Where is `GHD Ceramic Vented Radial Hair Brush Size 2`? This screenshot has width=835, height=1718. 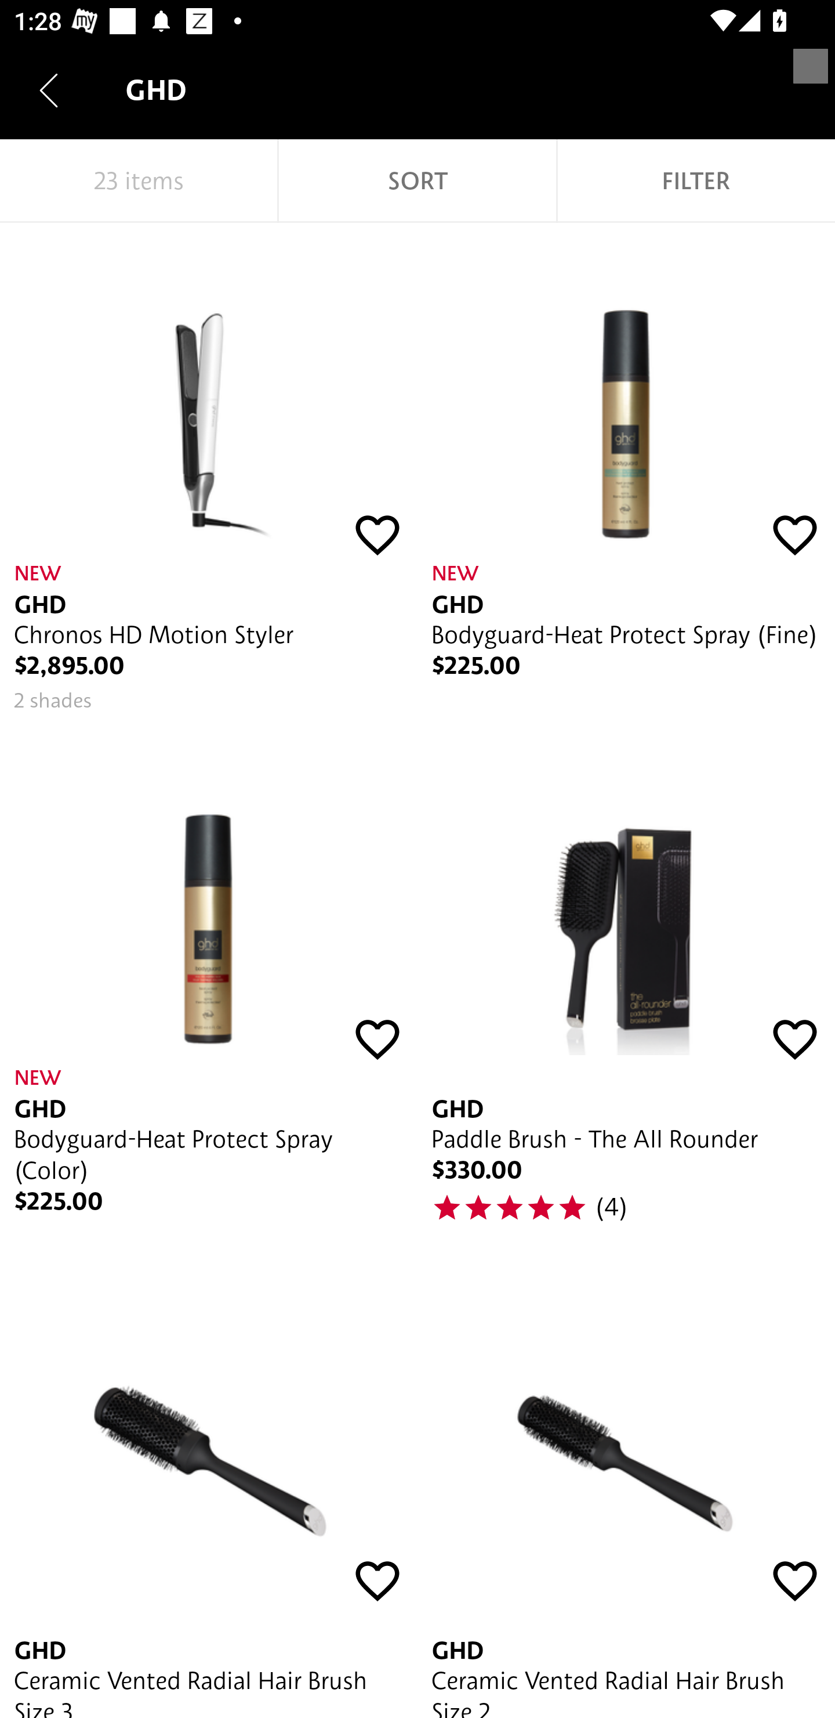
GHD Ceramic Vented Radial Hair Brush Size 2 is located at coordinates (626, 1494).